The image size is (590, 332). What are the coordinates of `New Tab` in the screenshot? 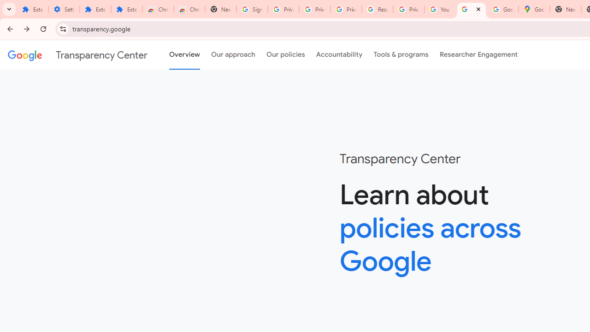 It's located at (565, 9).